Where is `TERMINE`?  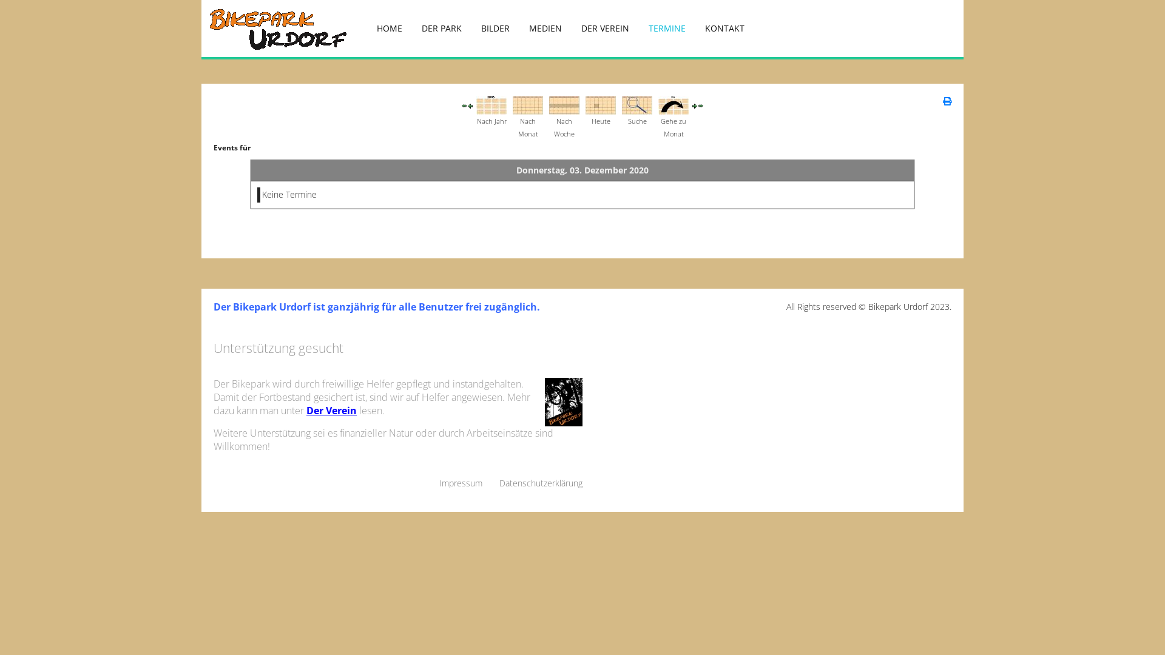
TERMINE is located at coordinates (667, 29).